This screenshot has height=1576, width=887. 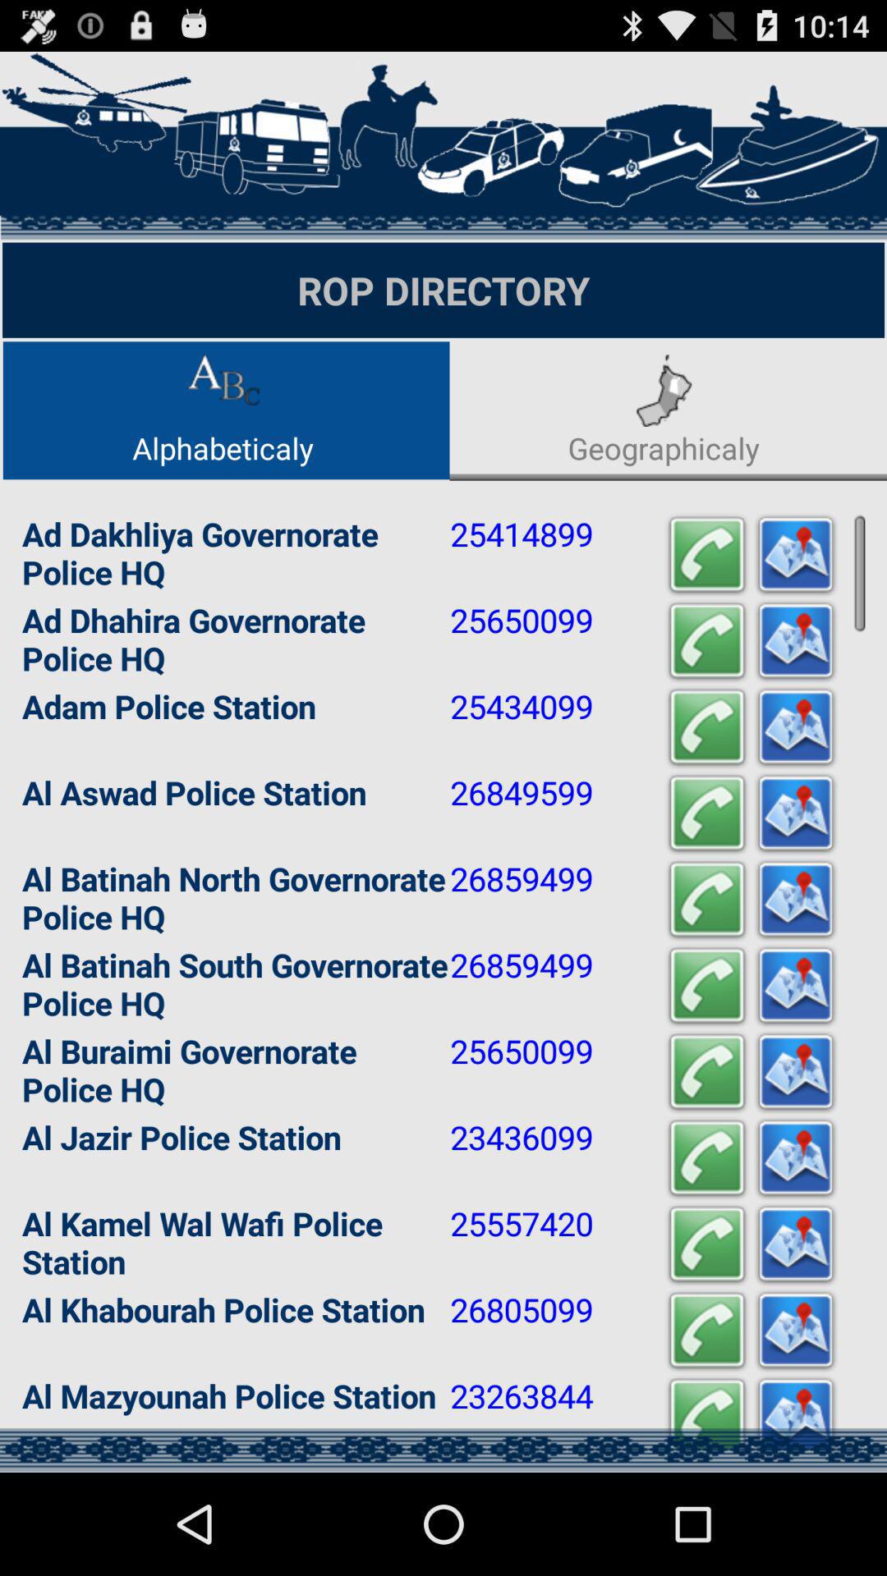 What do you see at coordinates (706, 640) in the screenshot?
I see `select the item above 25434099 item` at bounding box center [706, 640].